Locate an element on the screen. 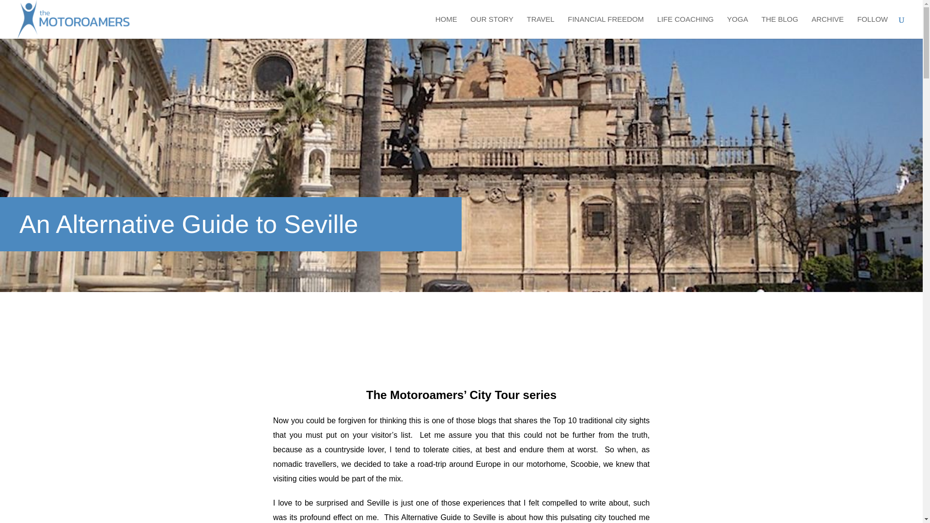 The width and height of the screenshot is (930, 523). OUR STORY is located at coordinates (492, 27).